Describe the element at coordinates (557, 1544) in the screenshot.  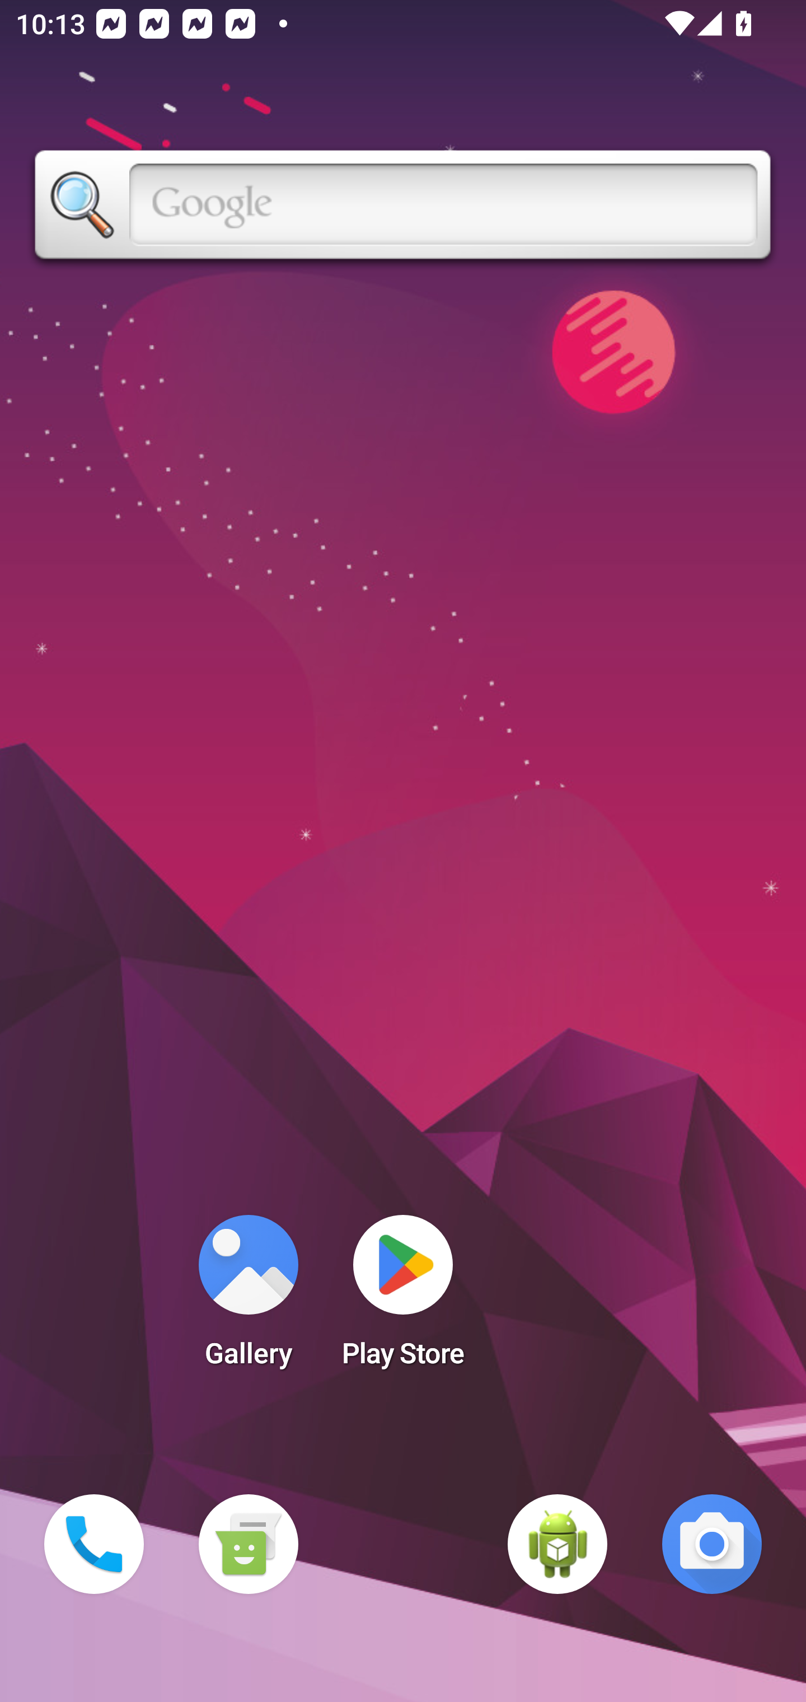
I see `WebView Browser Tester` at that location.